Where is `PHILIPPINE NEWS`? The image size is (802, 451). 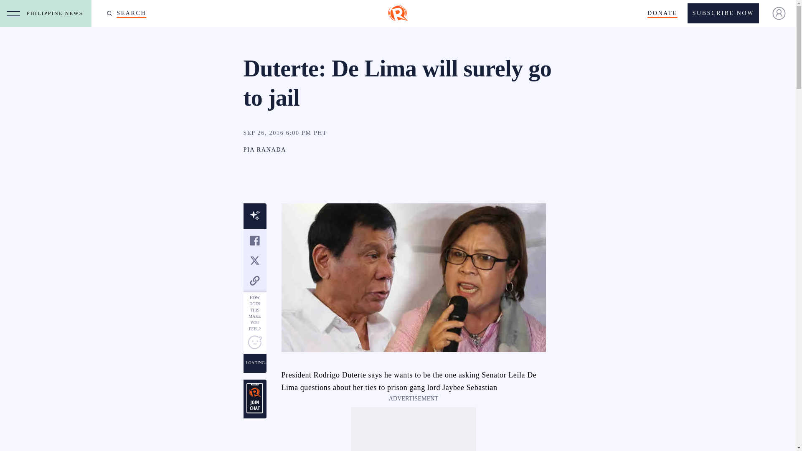
PHILIPPINE NEWS is located at coordinates (57, 13).